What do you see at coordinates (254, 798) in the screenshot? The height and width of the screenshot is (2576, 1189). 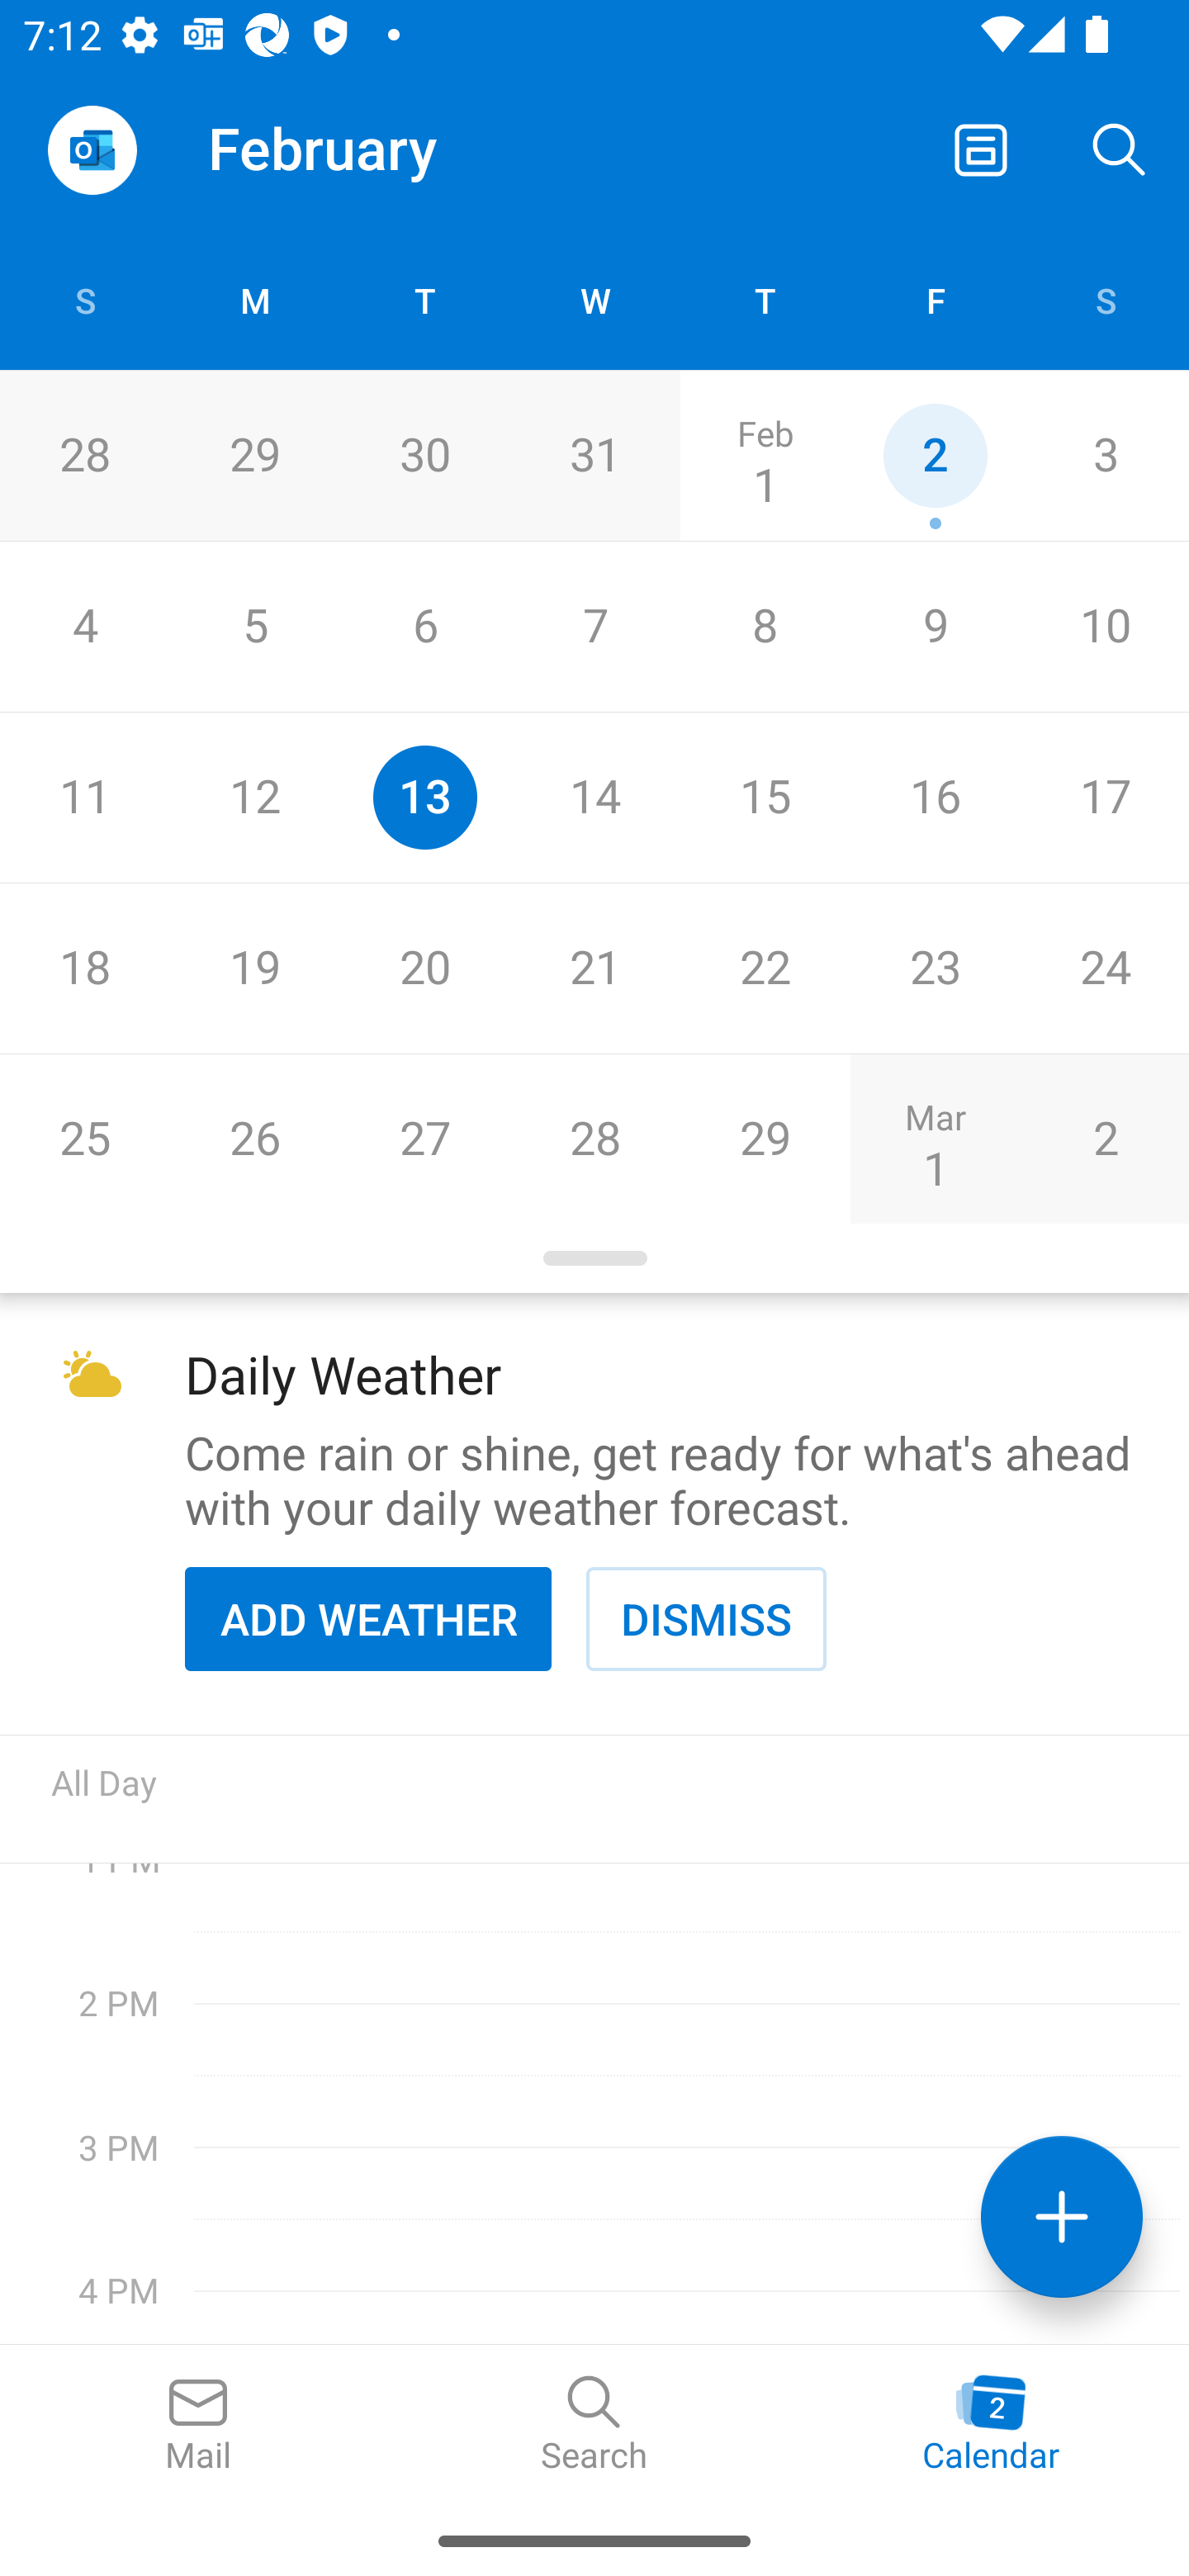 I see `12 Monday, February 12` at bounding box center [254, 798].